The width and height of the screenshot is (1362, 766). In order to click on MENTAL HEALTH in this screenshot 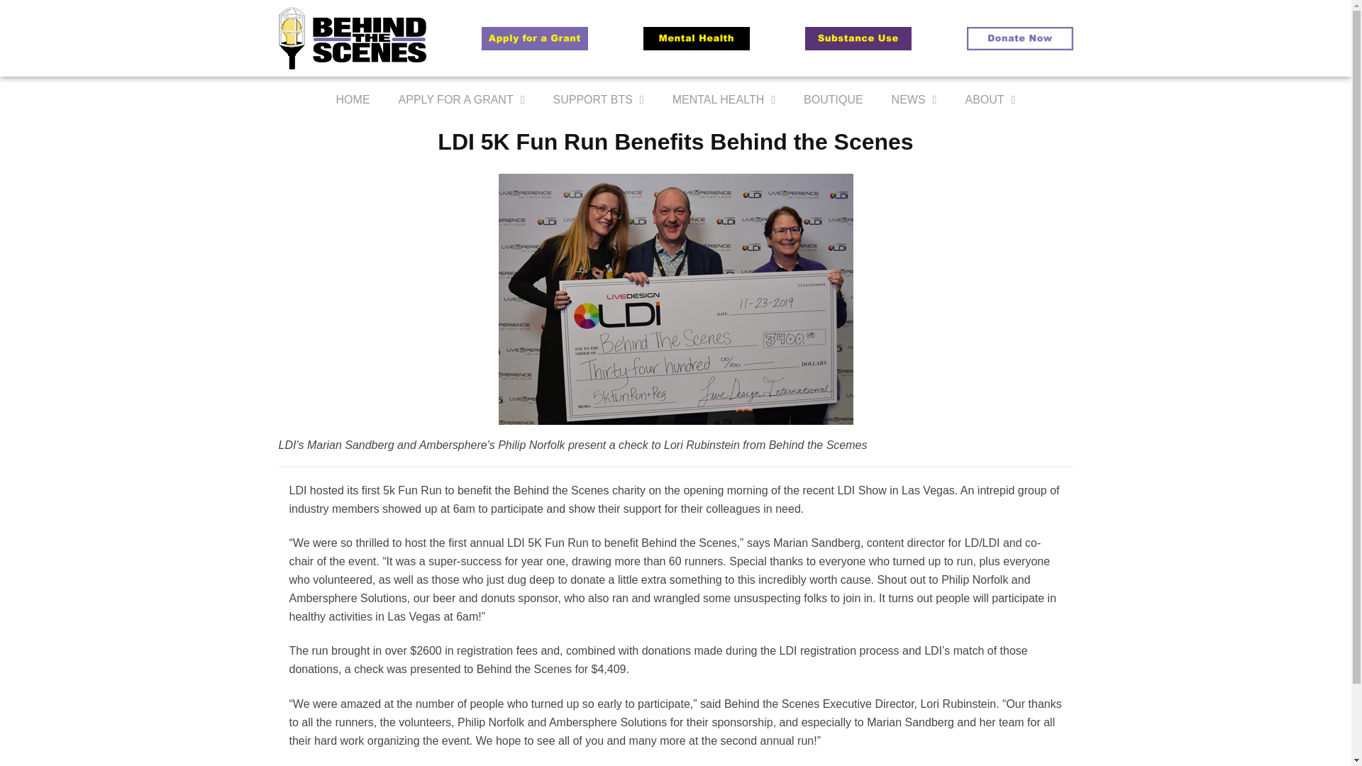, I will do `click(724, 99)`.